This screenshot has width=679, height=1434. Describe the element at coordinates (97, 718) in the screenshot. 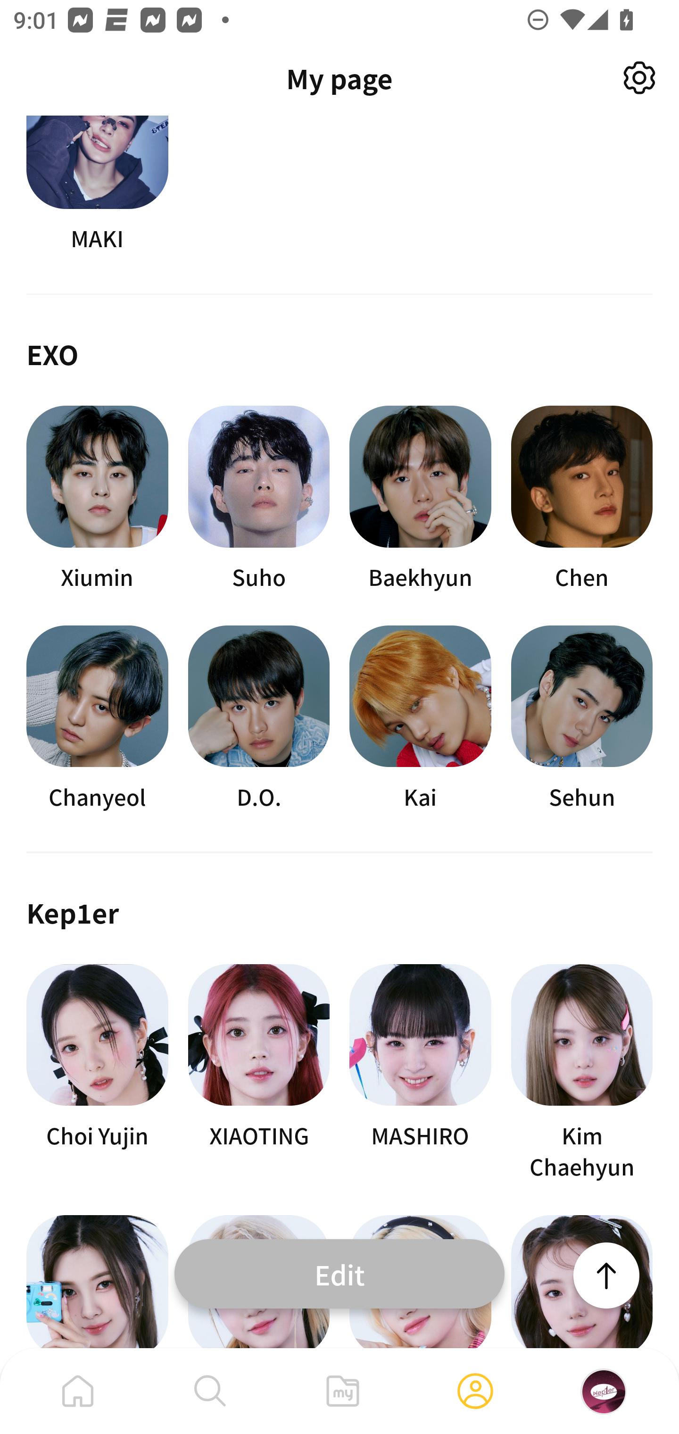

I see `Chanyeol` at that location.